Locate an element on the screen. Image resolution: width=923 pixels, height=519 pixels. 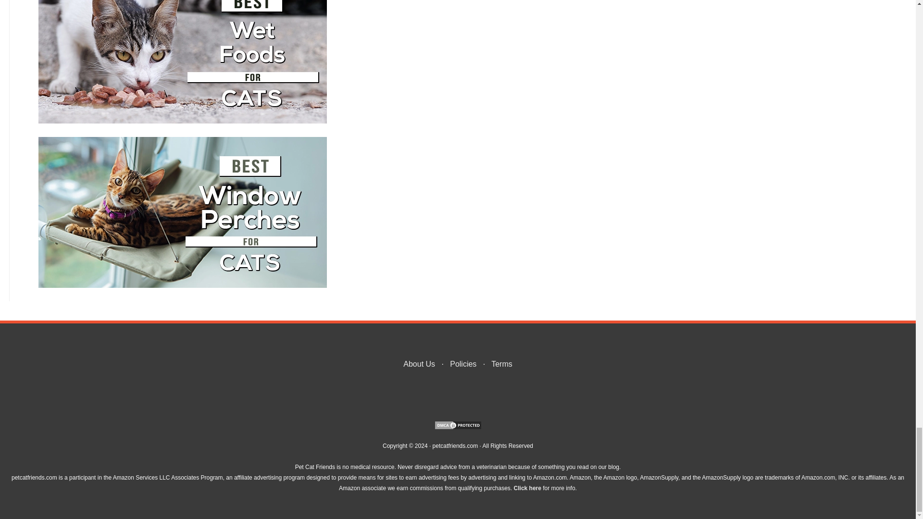
DMCA.com Protection Status is located at coordinates (458, 429).